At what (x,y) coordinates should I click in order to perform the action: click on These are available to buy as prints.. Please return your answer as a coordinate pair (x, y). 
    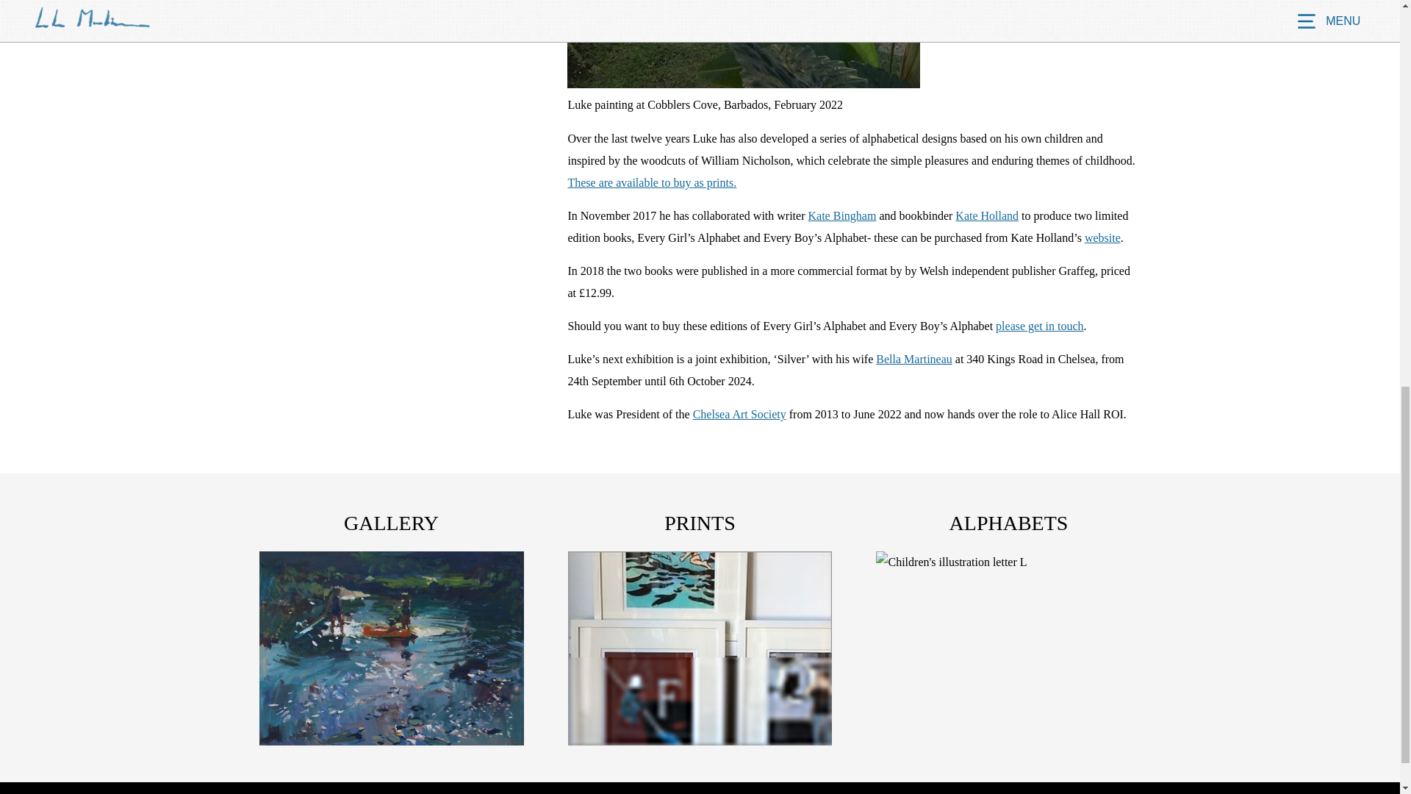
    Looking at the image, I should click on (651, 182).